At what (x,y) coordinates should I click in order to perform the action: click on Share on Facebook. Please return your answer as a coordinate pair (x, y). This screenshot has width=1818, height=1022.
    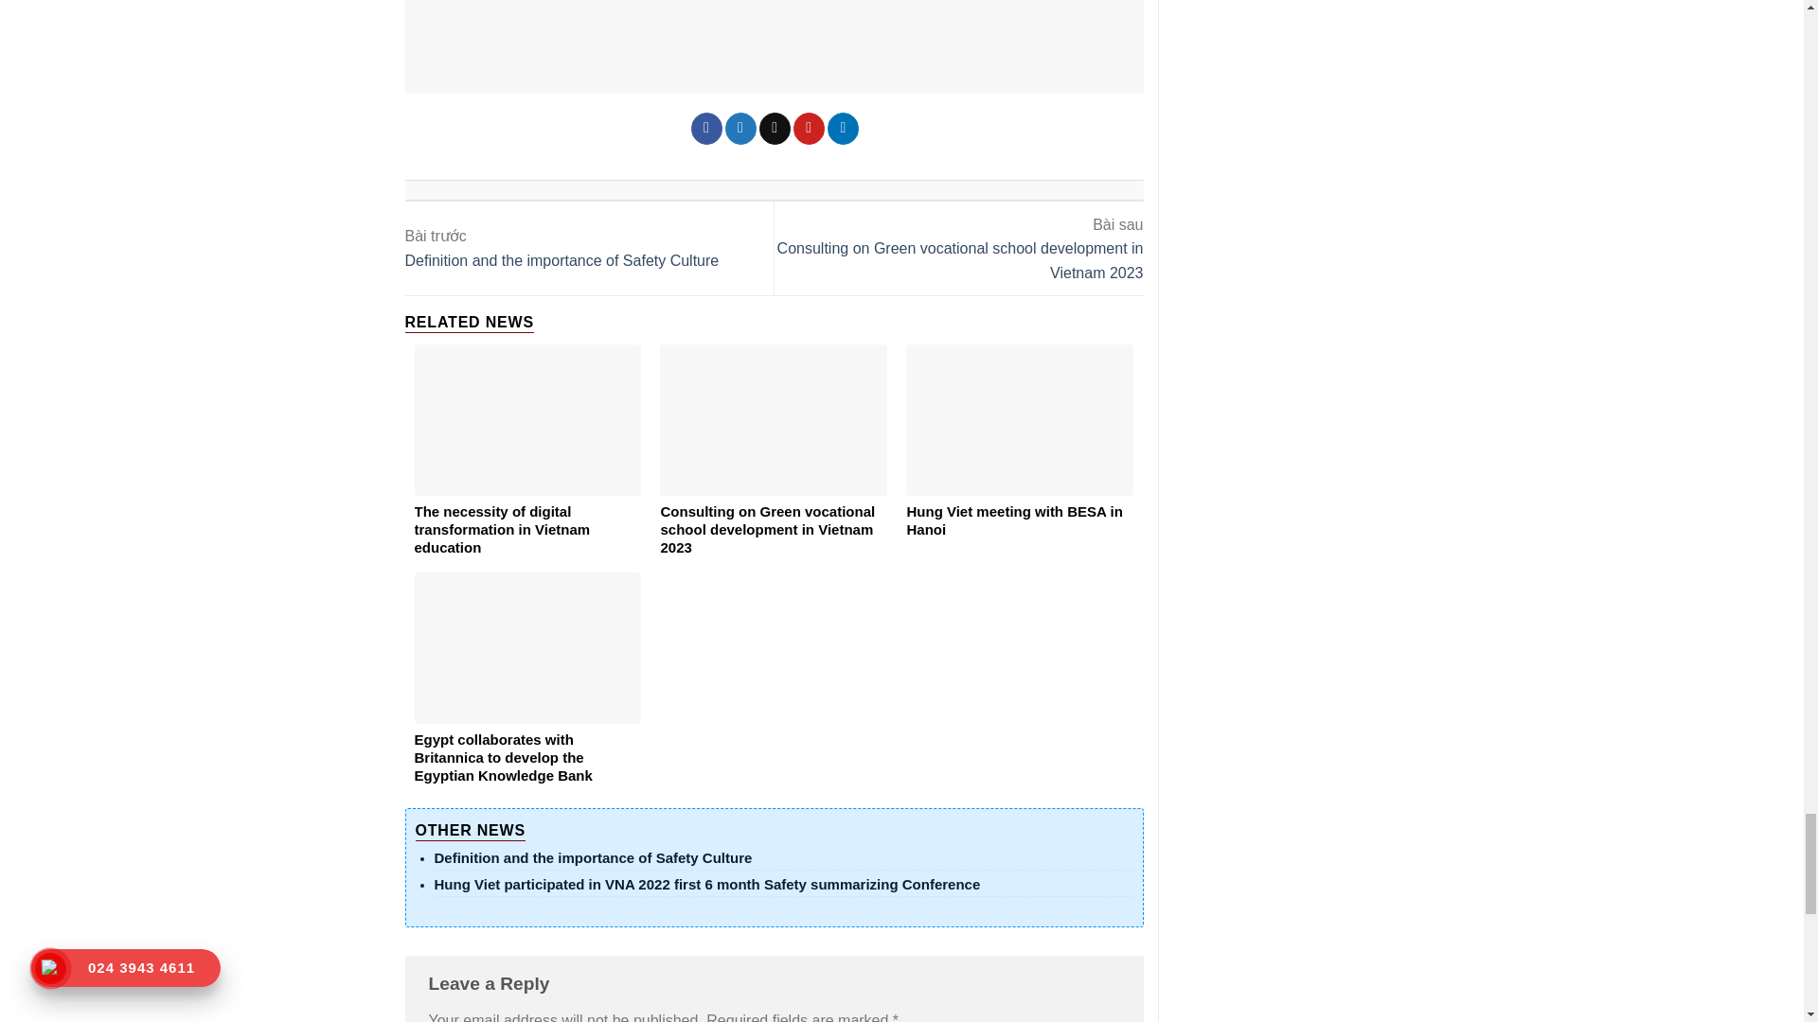
    Looking at the image, I should click on (706, 129).